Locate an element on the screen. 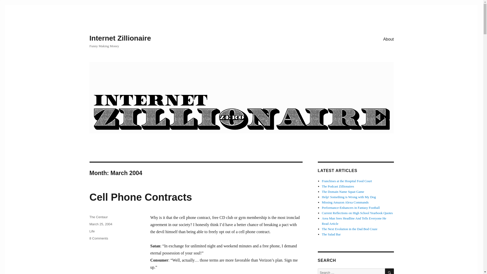  Life is located at coordinates (338, 186).